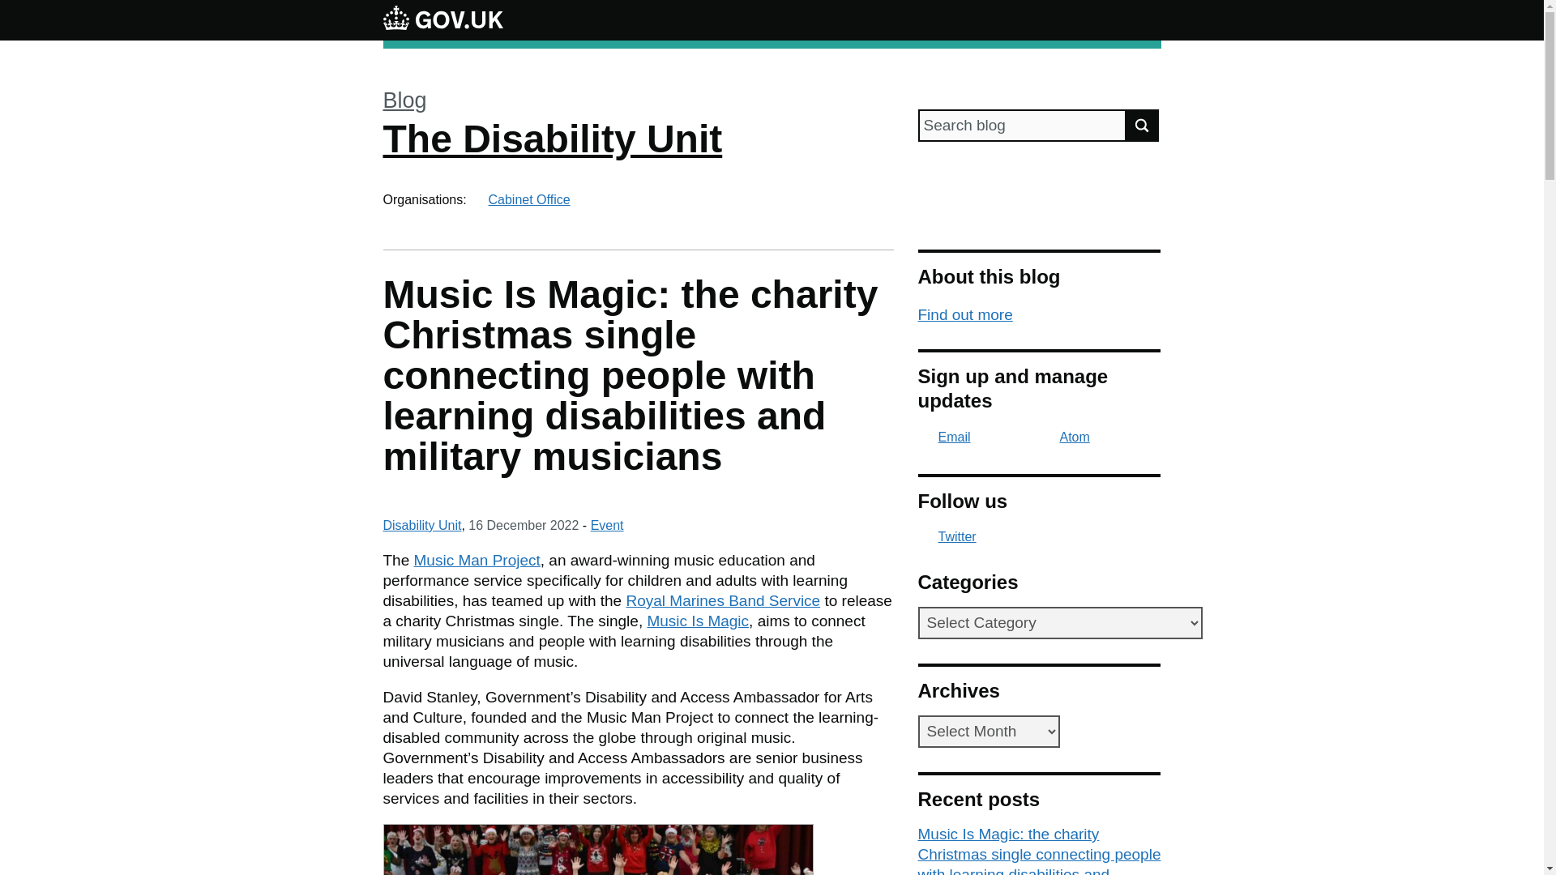 Image resolution: width=1556 pixels, height=875 pixels. Describe the element at coordinates (1064, 437) in the screenshot. I see `Atom` at that location.